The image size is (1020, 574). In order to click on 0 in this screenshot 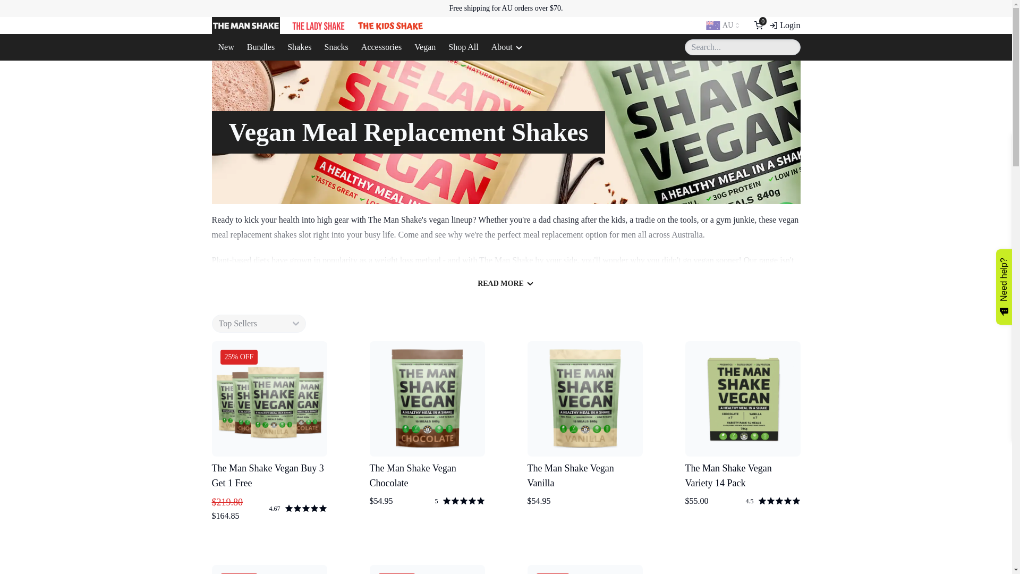, I will do `click(759, 26)`.